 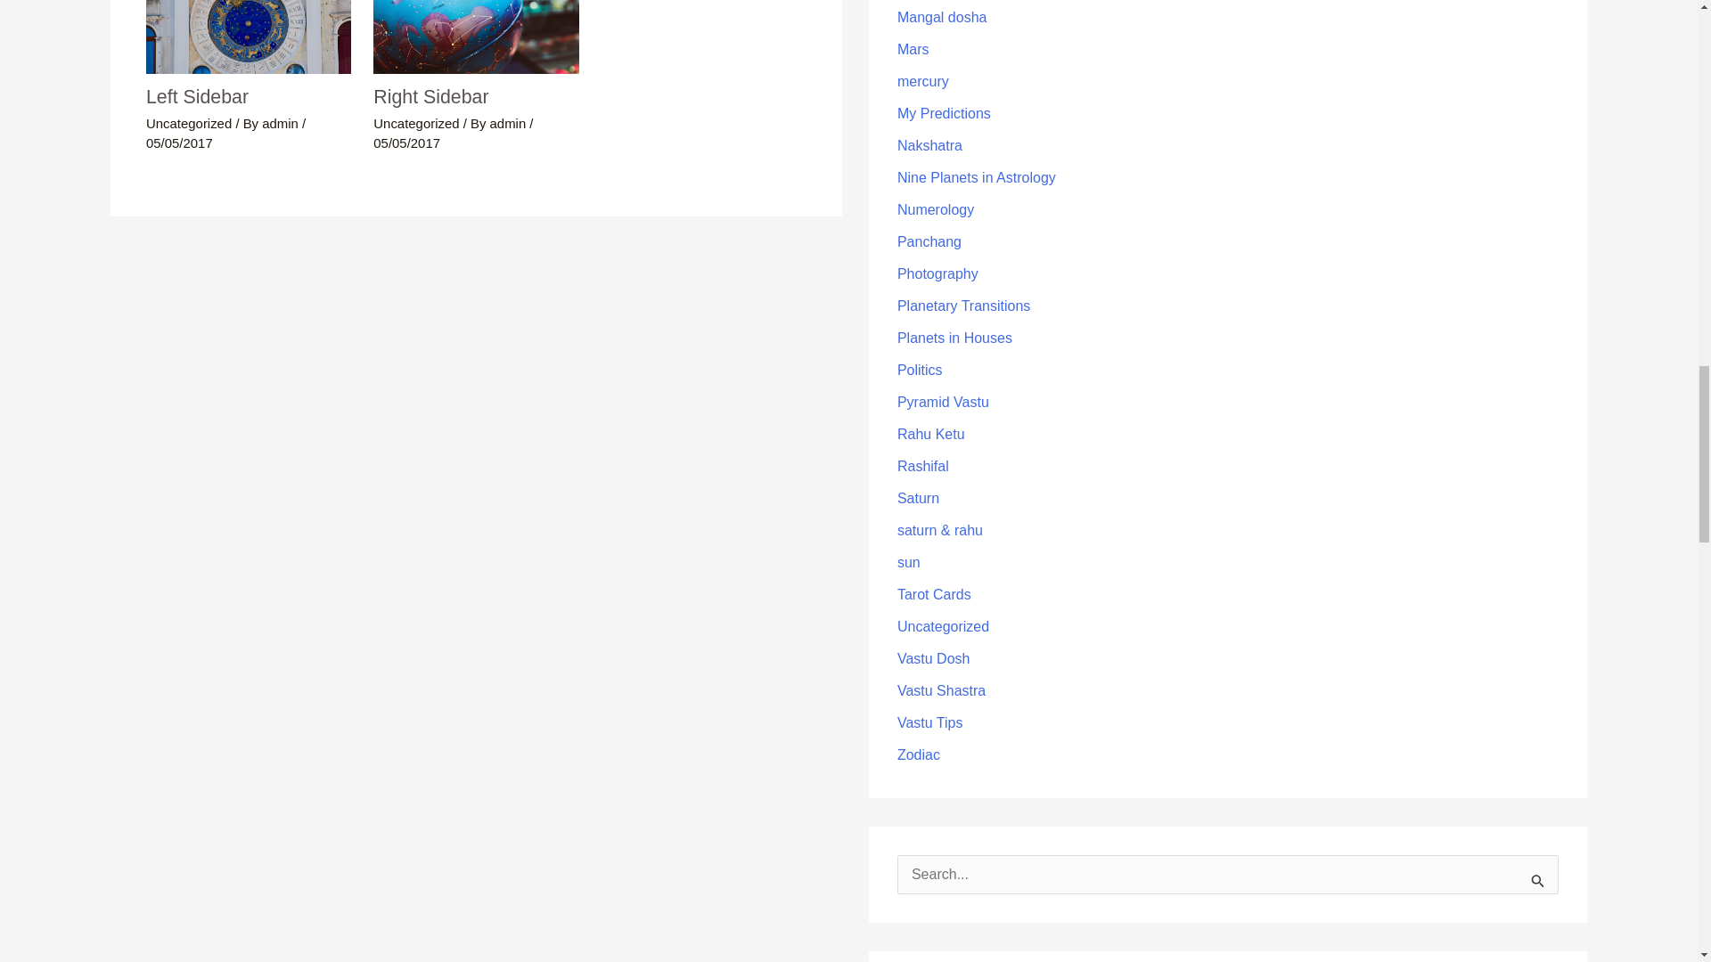 What do you see at coordinates (282, 123) in the screenshot?
I see `View all posts by admin` at bounding box center [282, 123].